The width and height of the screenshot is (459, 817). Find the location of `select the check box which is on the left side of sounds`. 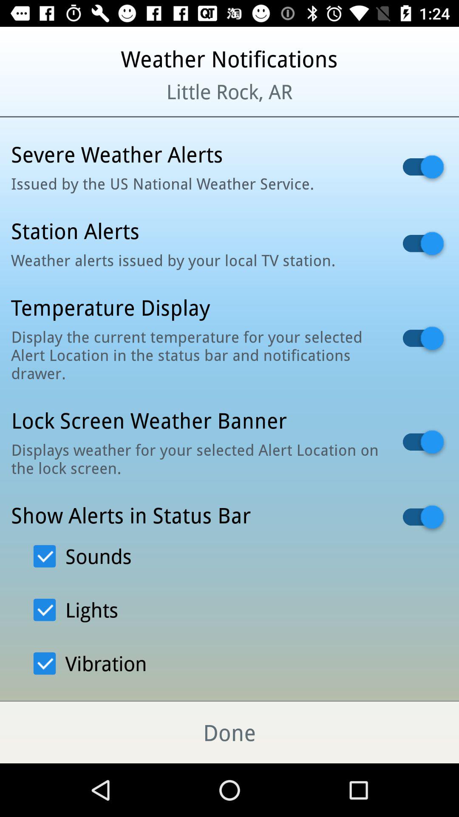

select the check box which is on the left side of sounds is located at coordinates (82, 556).